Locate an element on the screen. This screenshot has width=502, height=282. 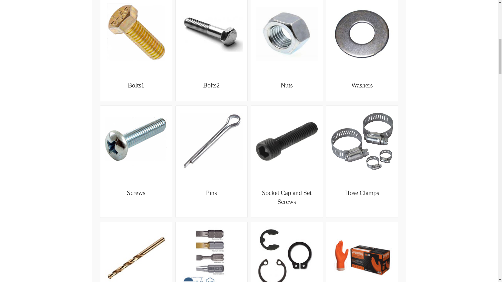
Bolts2 is located at coordinates (211, 85).